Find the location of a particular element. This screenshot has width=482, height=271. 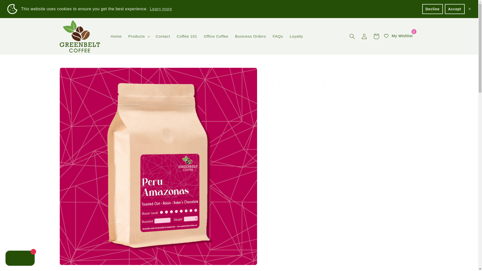

Shopify online store chat is located at coordinates (20, 259).